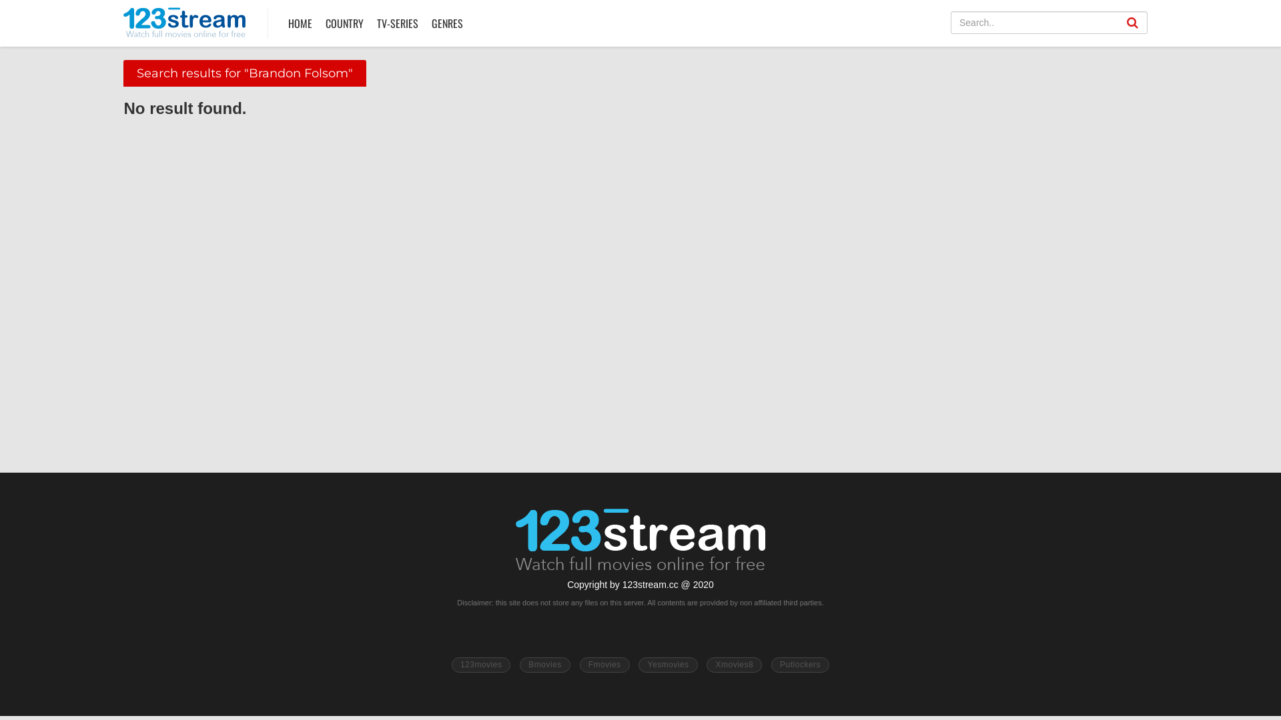 Image resolution: width=1281 pixels, height=720 pixels. What do you see at coordinates (545, 665) in the screenshot?
I see `Bmovies` at bounding box center [545, 665].